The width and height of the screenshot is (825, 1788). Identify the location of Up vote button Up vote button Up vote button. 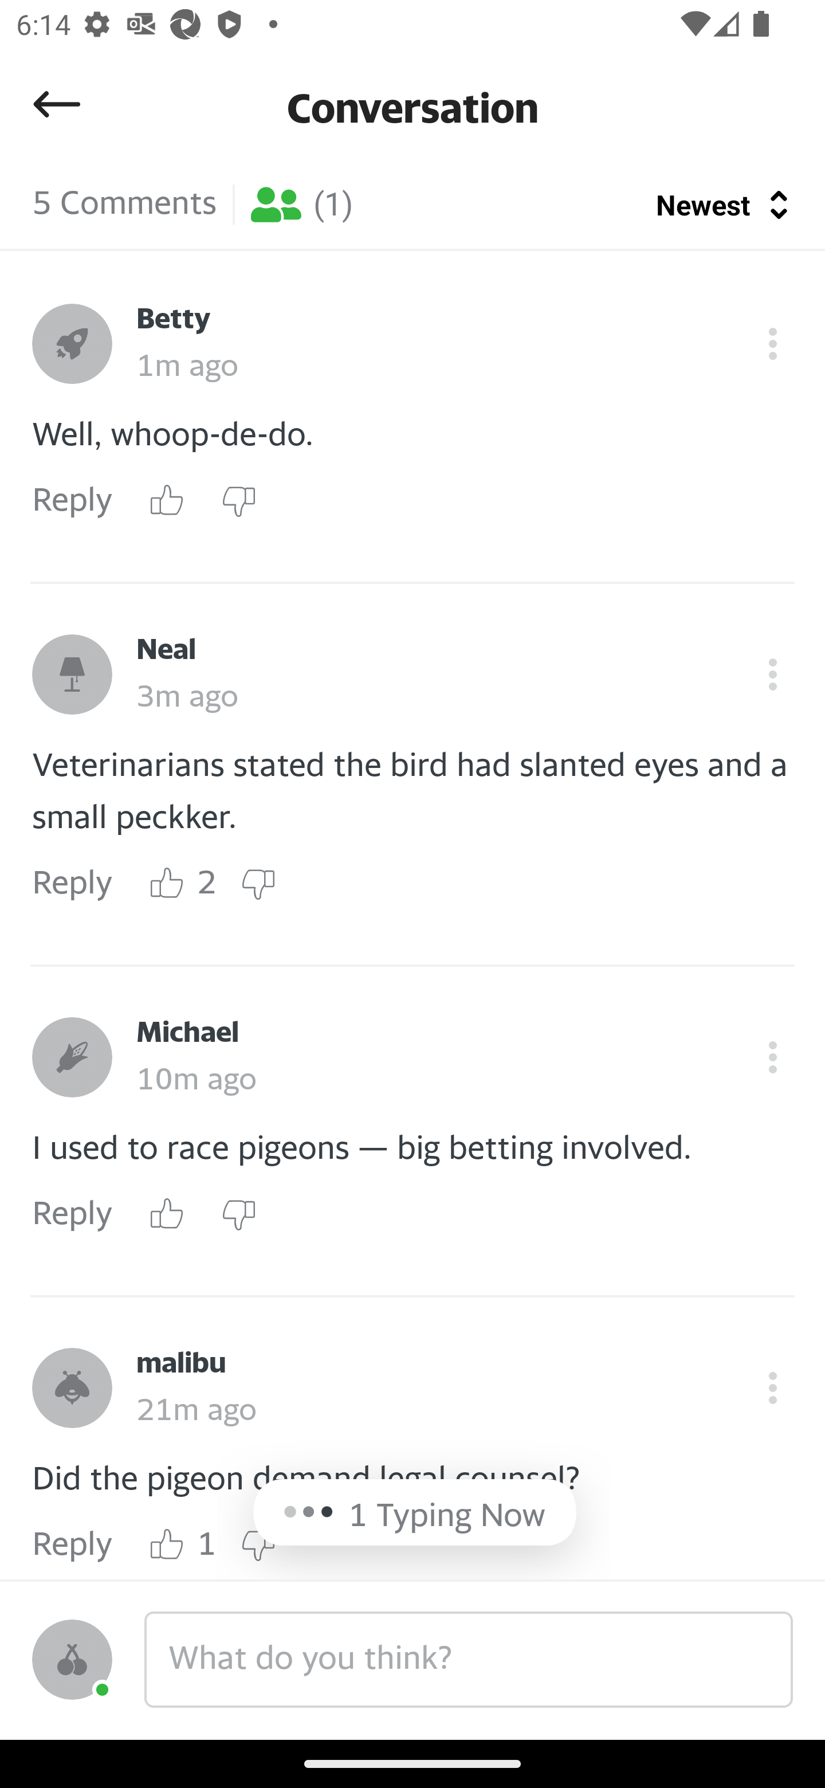
(167, 500).